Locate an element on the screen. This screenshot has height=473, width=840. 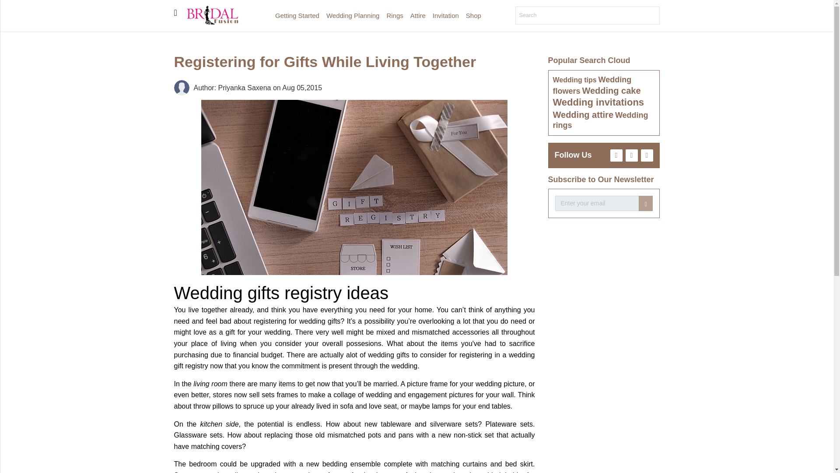
Planning is located at coordinates (9, 71).